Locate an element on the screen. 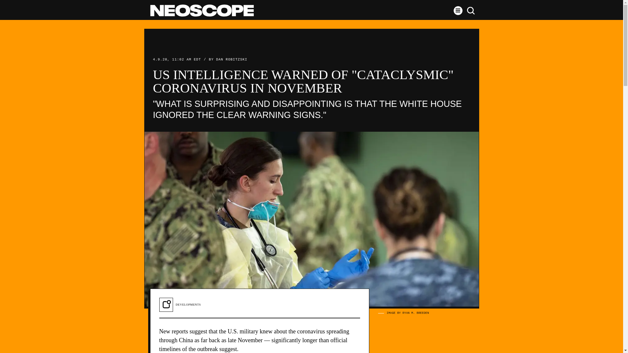  Neoscope is located at coordinates (201, 10).